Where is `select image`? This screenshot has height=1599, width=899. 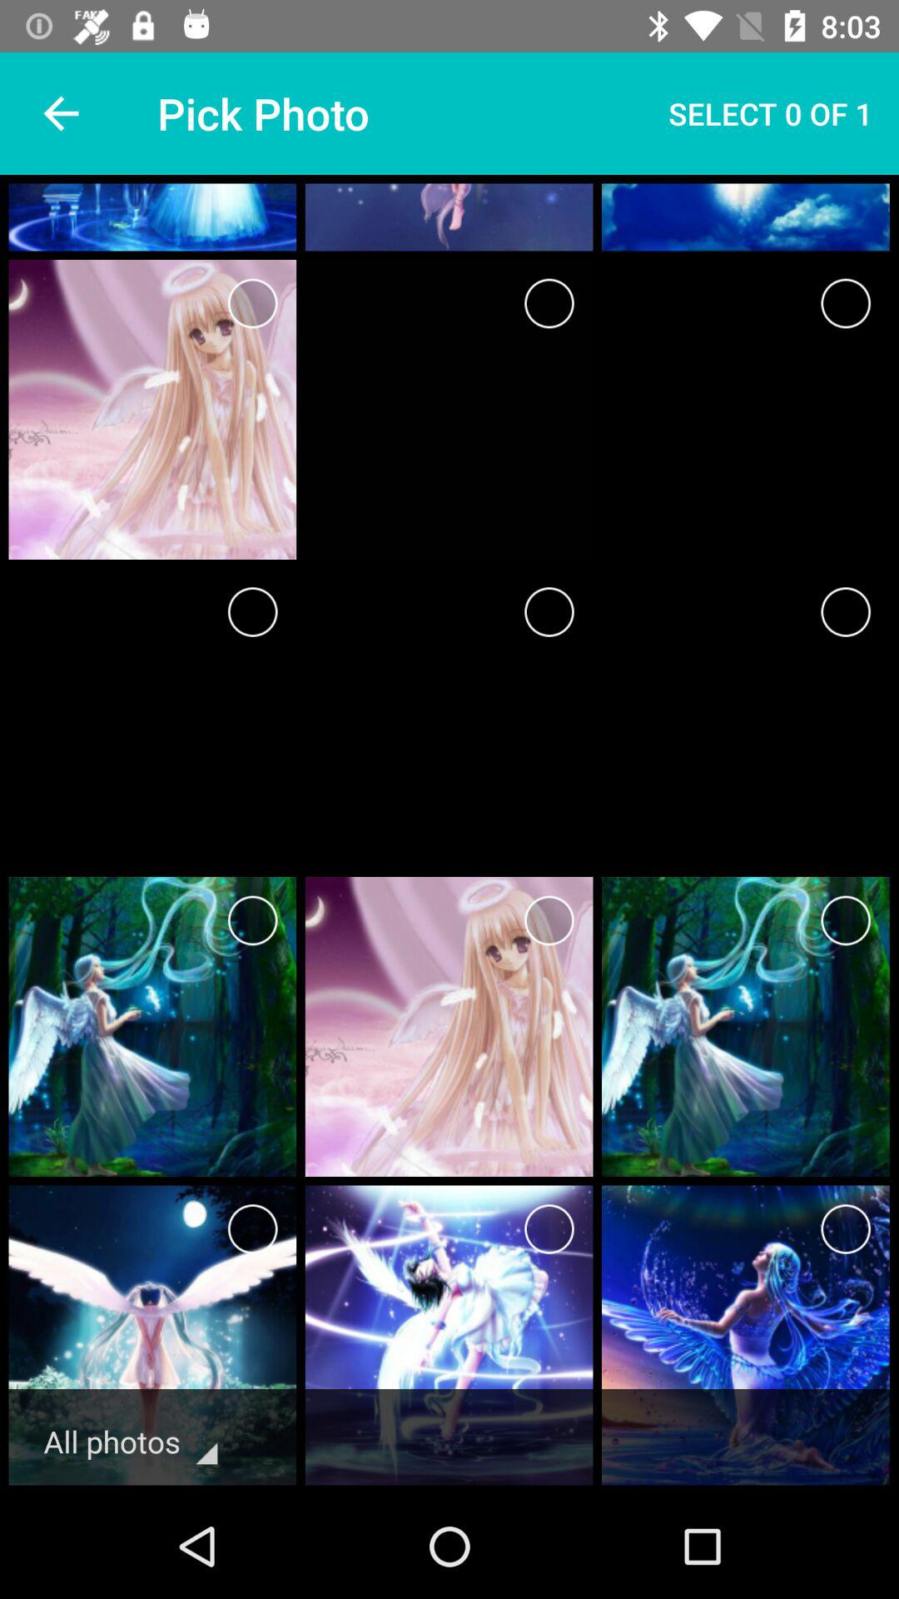
select image is located at coordinates (846, 1229).